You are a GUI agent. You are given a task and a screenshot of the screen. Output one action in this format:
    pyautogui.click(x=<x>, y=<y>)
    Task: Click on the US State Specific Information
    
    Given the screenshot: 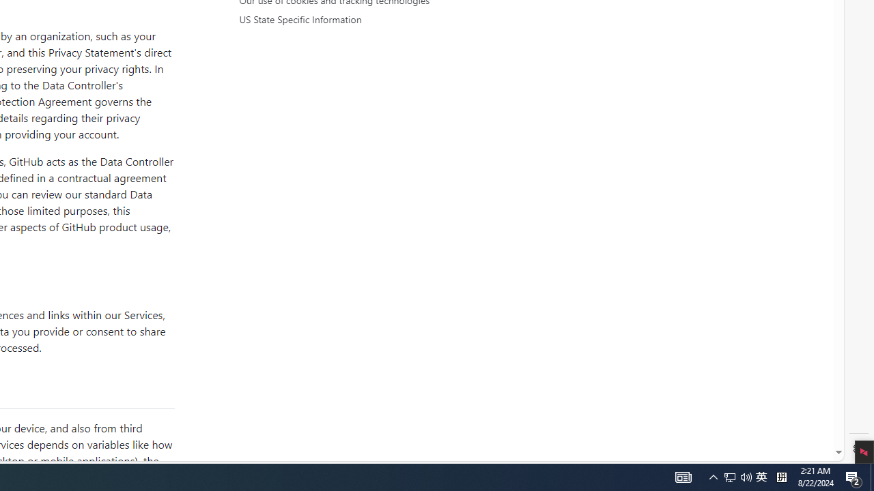 What is the action you would take?
    pyautogui.click(x=366, y=20)
    